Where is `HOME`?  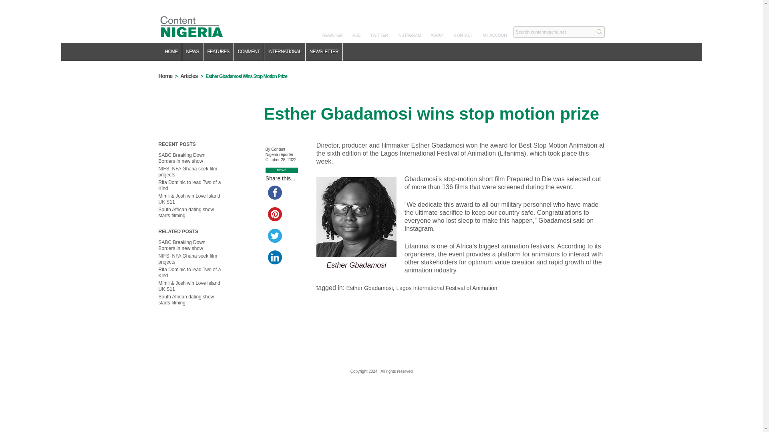
HOME is located at coordinates (171, 52).